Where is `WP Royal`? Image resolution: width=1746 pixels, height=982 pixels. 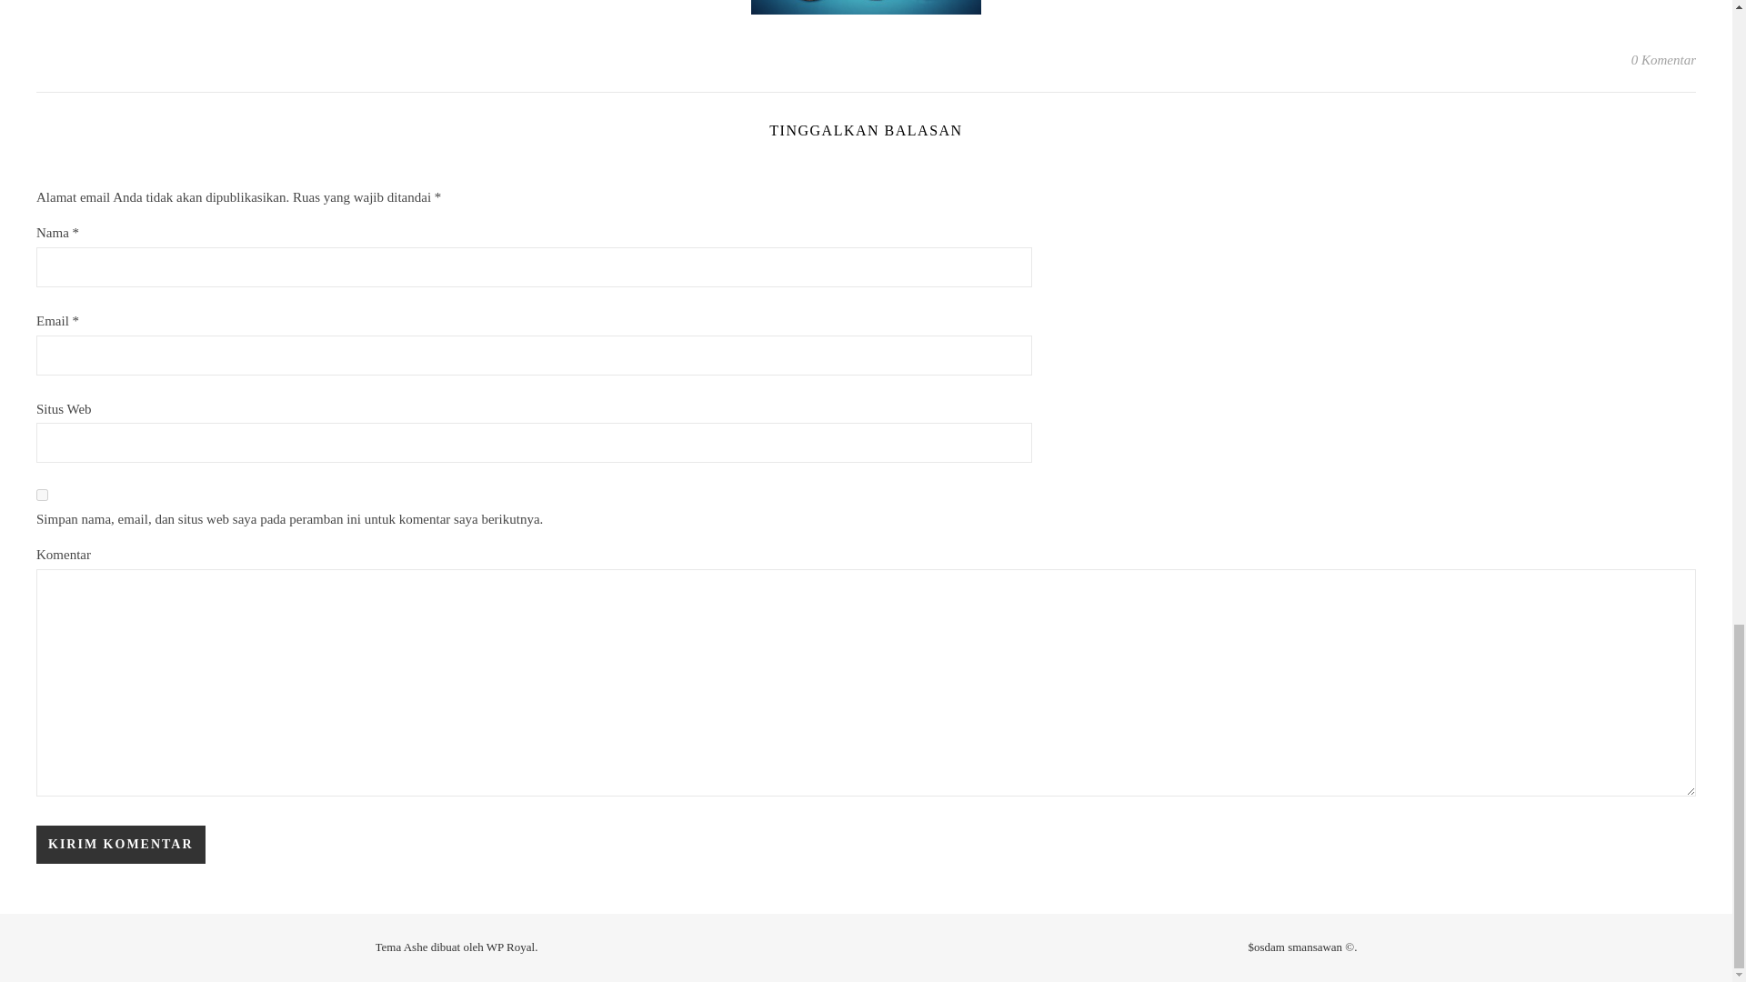
WP Royal is located at coordinates (510, 946).